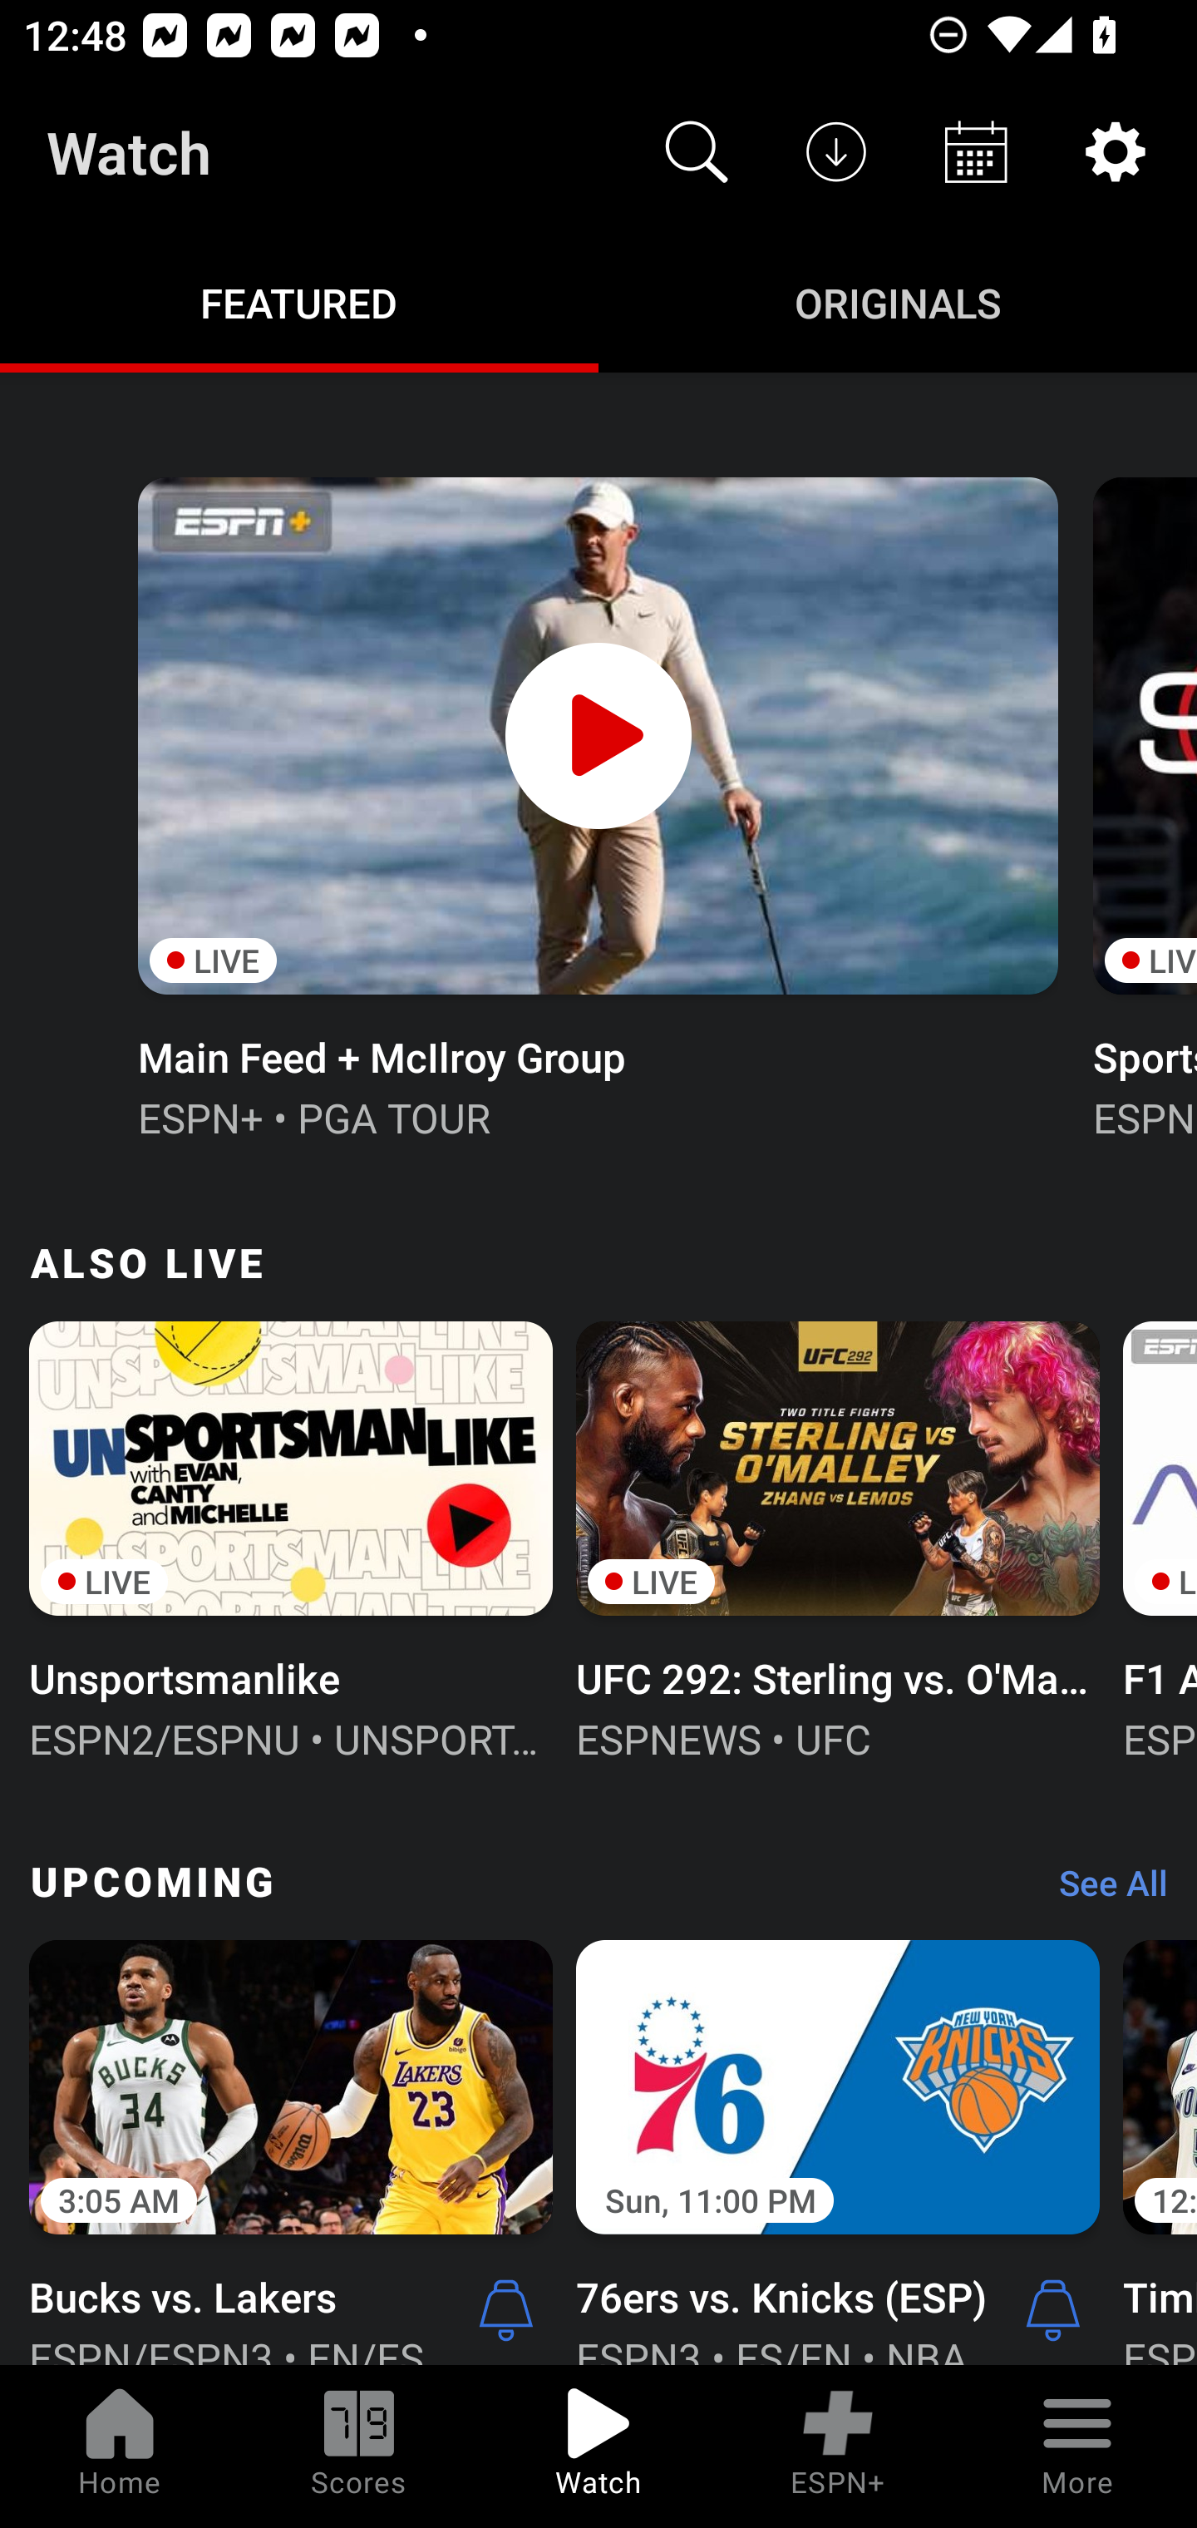  I want to click on Schedule, so click(976, 151).